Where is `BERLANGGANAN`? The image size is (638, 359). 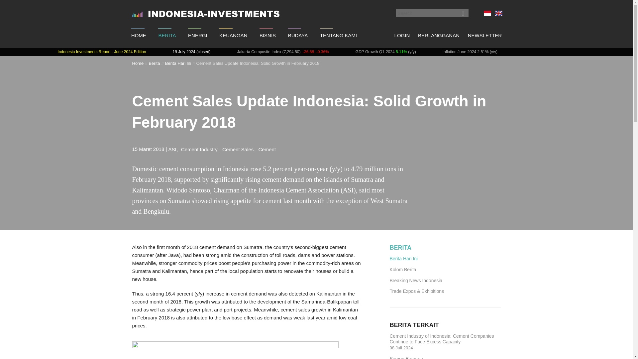
BERLANGGANAN is located at coordinates (439, 35).